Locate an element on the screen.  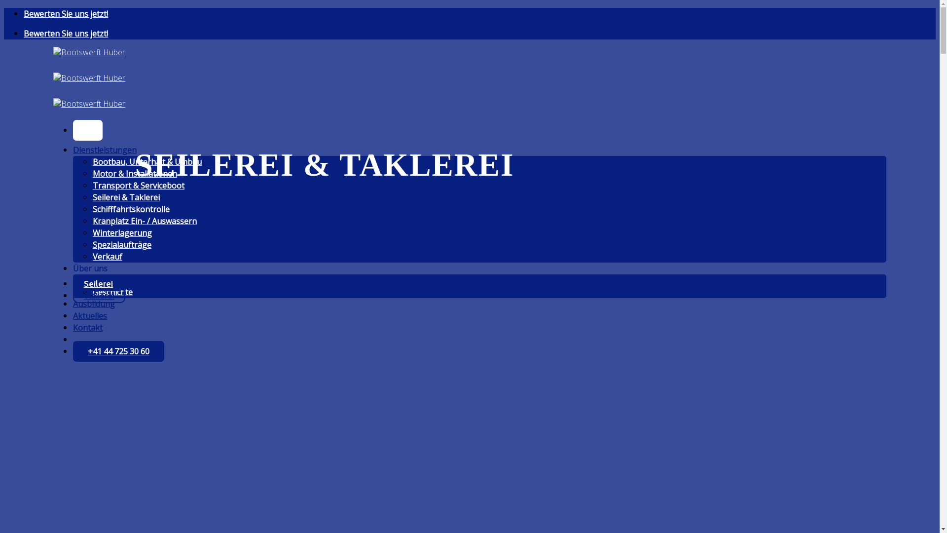
Geschichte is located at coordinates (112, 292).